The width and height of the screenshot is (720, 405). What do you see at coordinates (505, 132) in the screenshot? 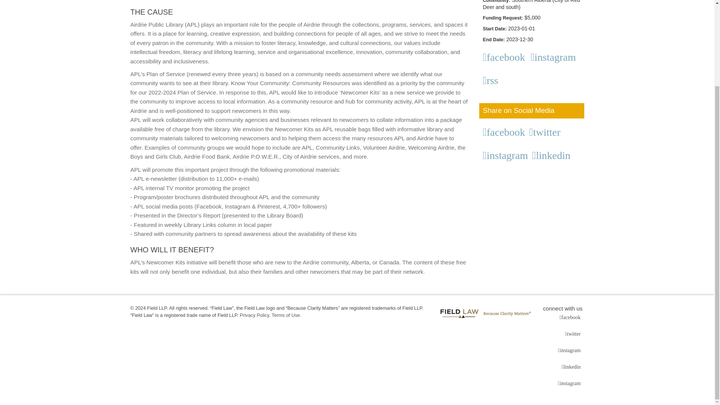
I see `facebook` at bounding box center [505, 132].